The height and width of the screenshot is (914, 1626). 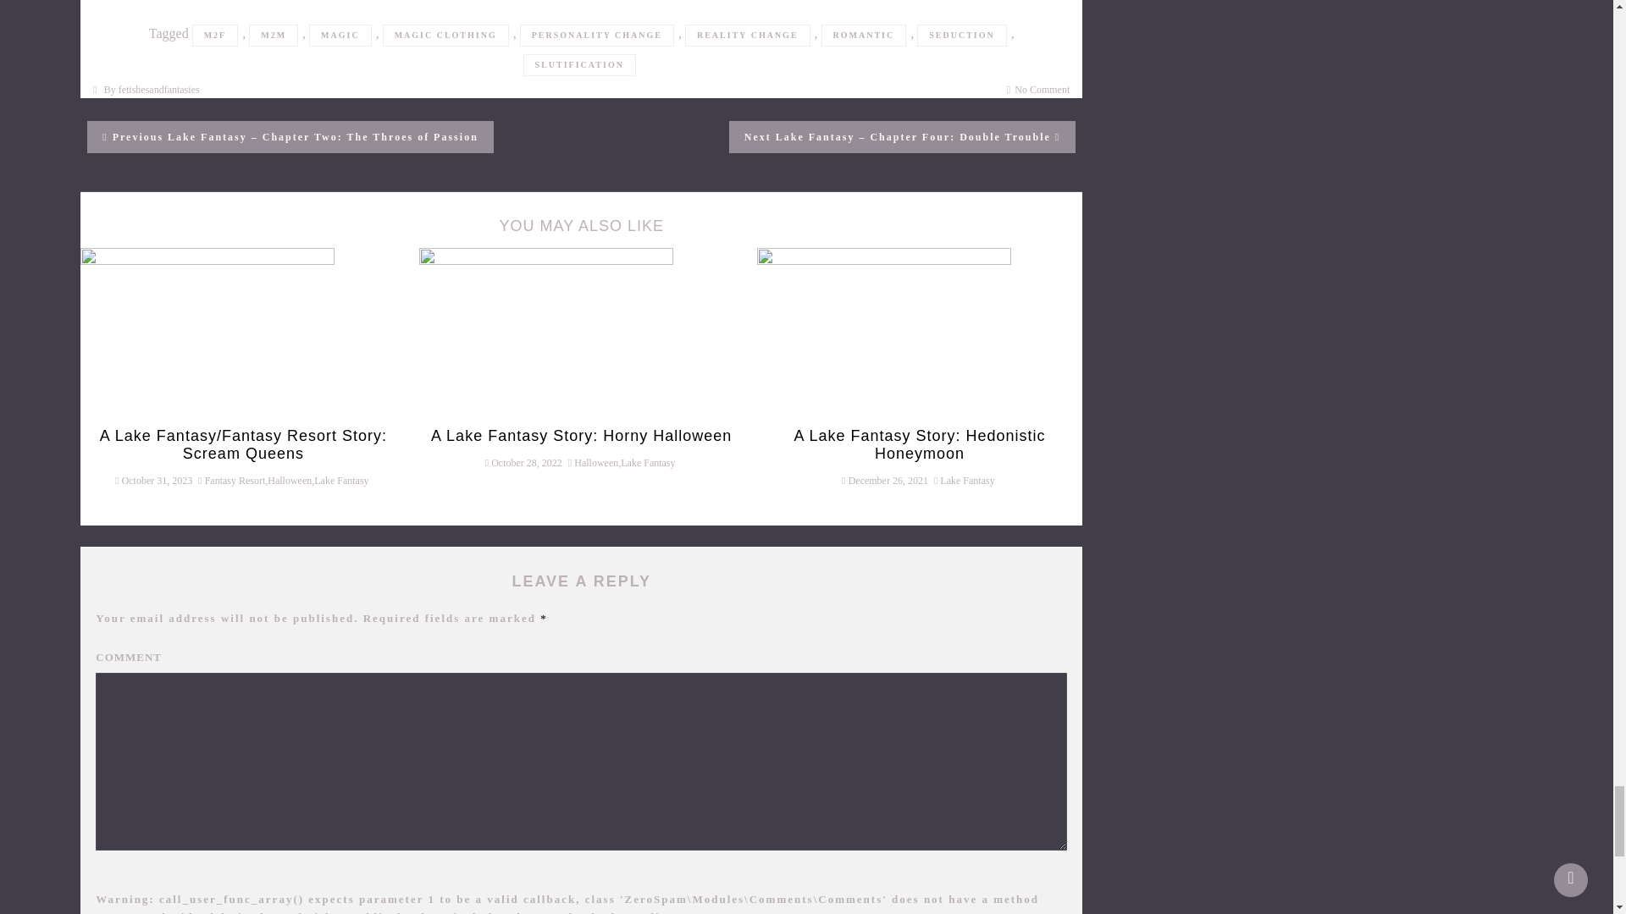 I want to click on MAGIC CLOTHING, so click(x=445, y=36).